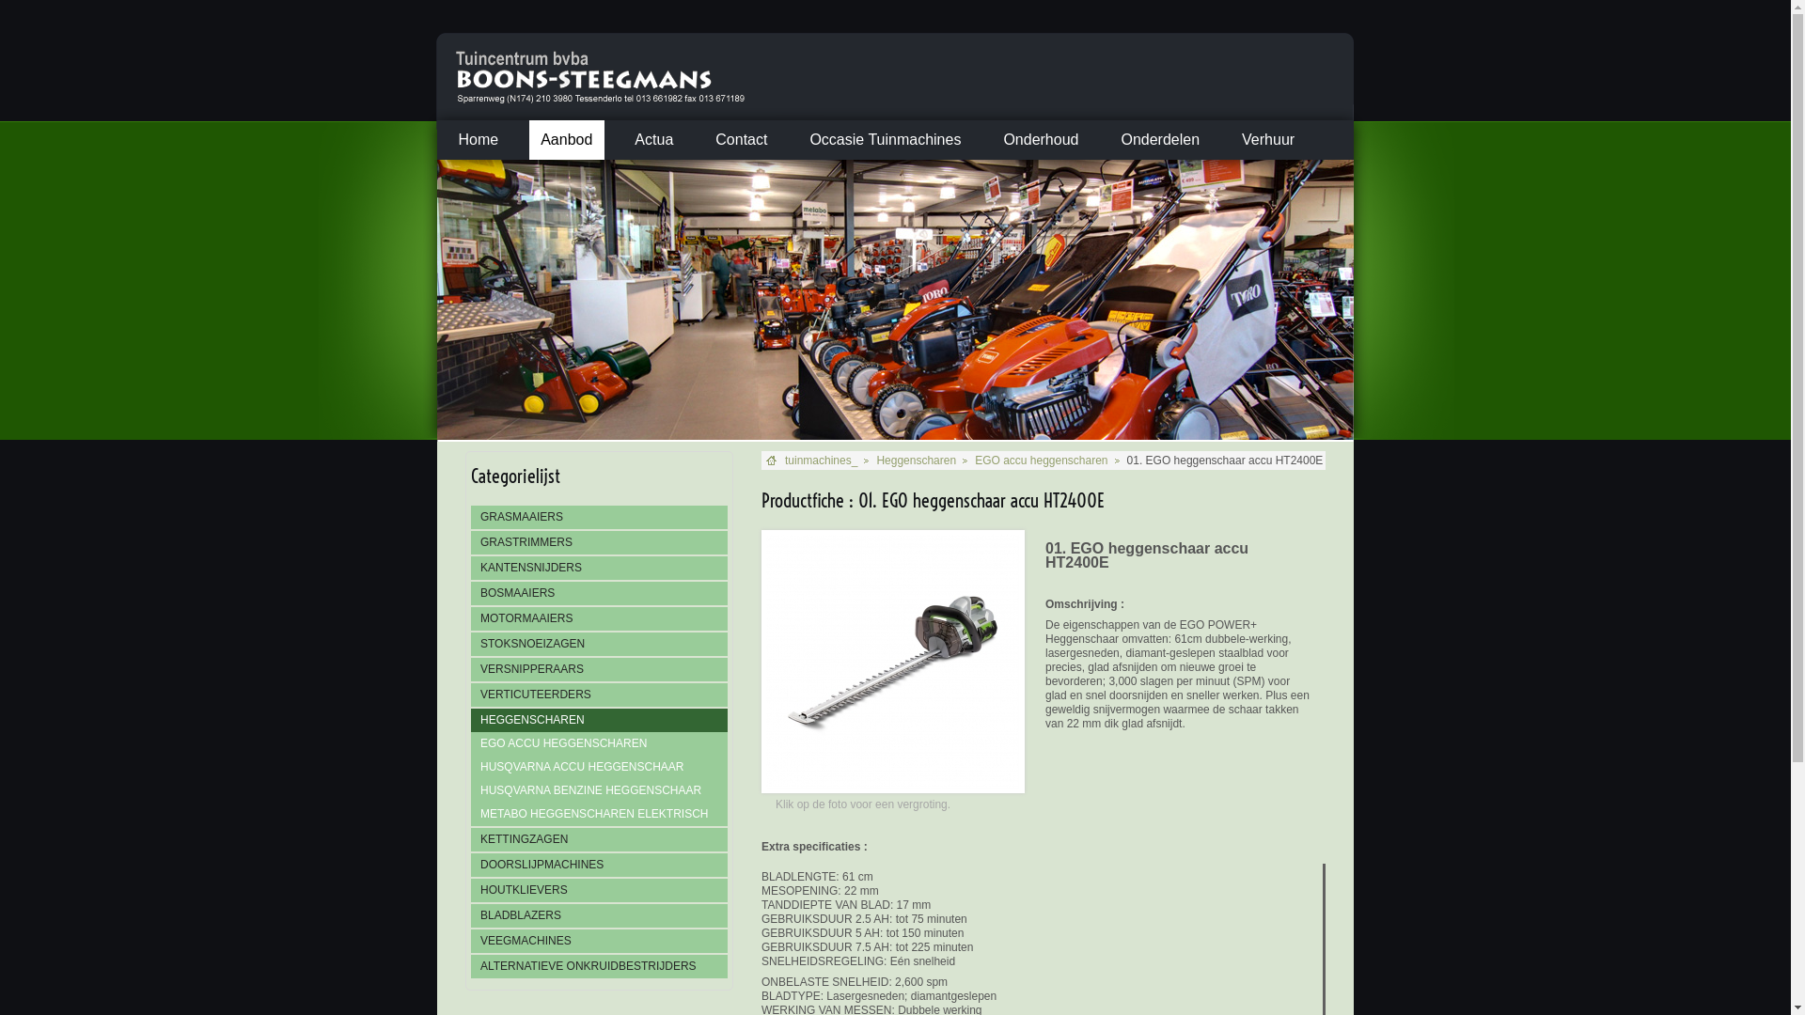  What do you see at coordinates (567, 140) in the screenshot?
I see `Aanbod` at bounding box center [567, 140].